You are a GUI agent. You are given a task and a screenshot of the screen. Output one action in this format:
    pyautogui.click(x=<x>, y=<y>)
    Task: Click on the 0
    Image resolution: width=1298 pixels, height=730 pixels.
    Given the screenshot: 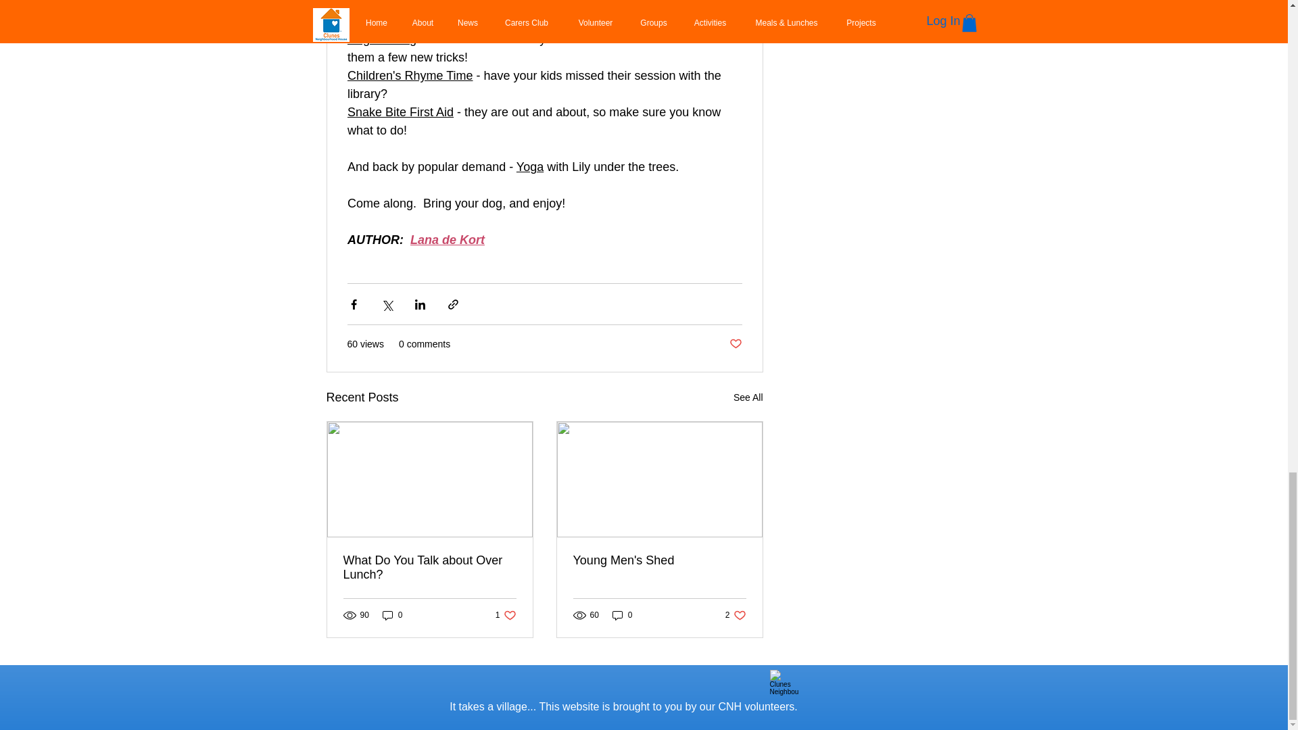 What is the action you would take?
    pyautogui.click(x=660, y=560)
    